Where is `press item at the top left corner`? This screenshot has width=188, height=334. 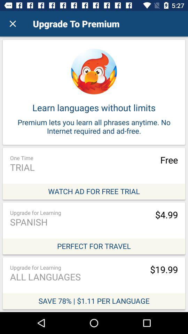
press item at the top left corner is located at coordinates (13, 24).